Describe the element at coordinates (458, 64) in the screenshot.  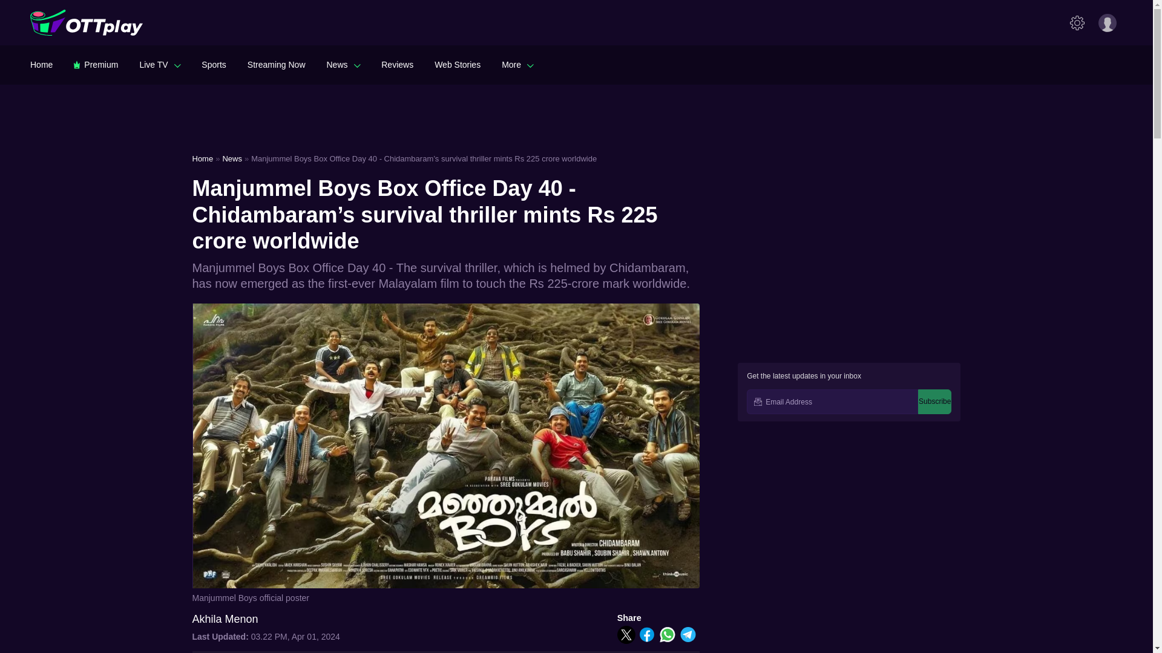
I see `Web Stories` at that location.